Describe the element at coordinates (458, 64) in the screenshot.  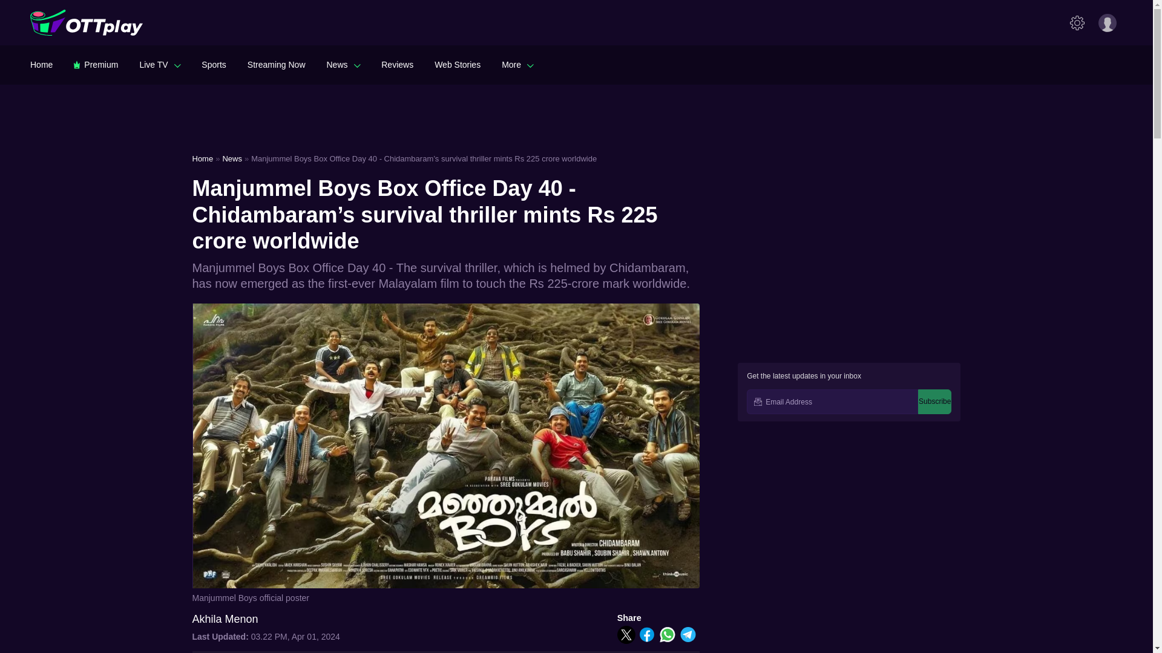
I see `Web Stories` at that location.